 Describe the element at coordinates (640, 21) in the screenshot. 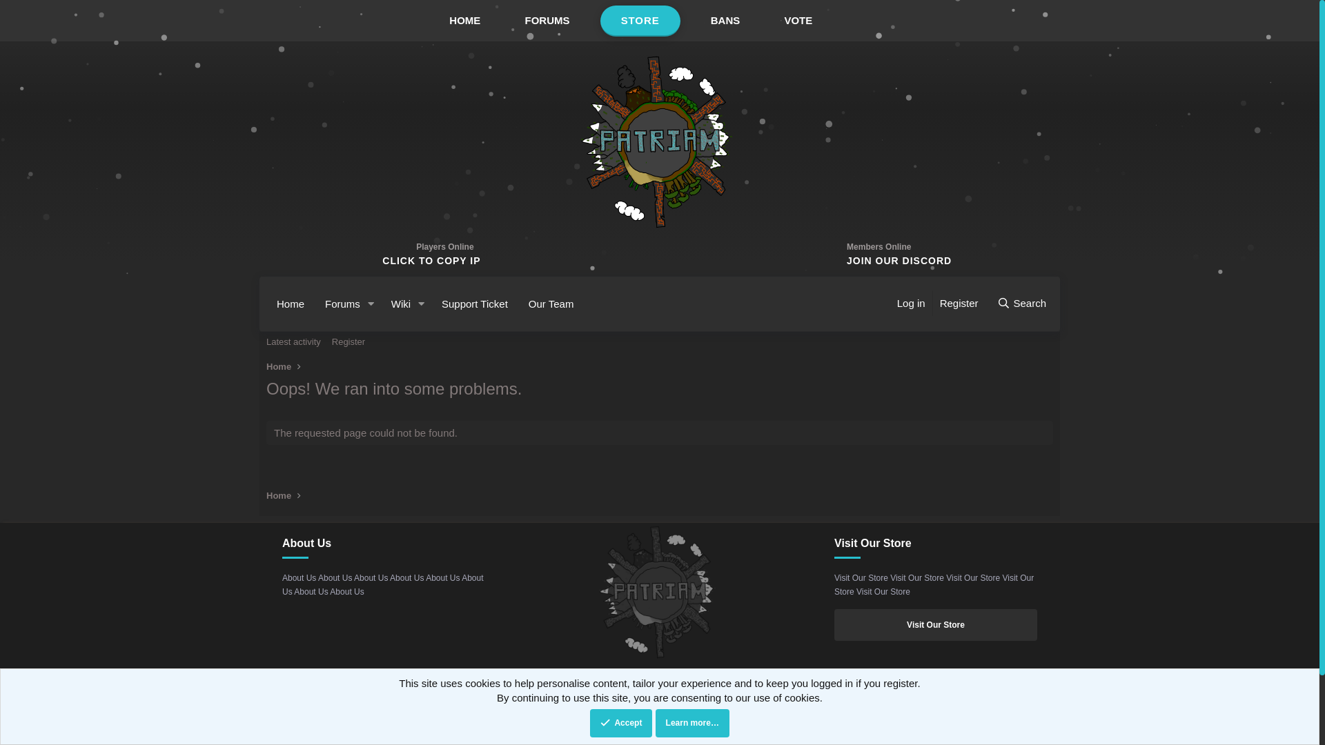

I see `STORE` at that location.